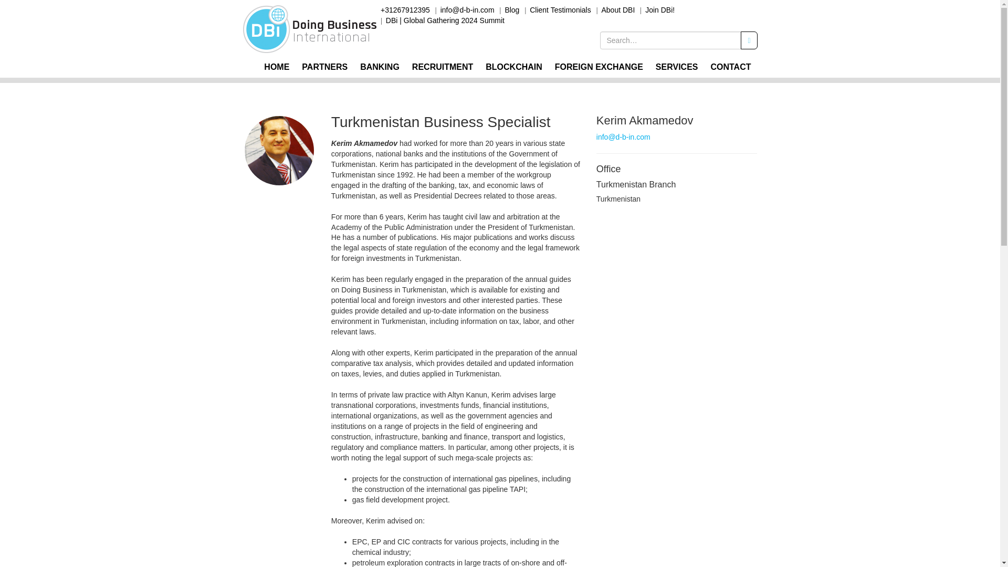 The image size is (1008, 567). I want to click on Doing Business International, so click(309, 27).